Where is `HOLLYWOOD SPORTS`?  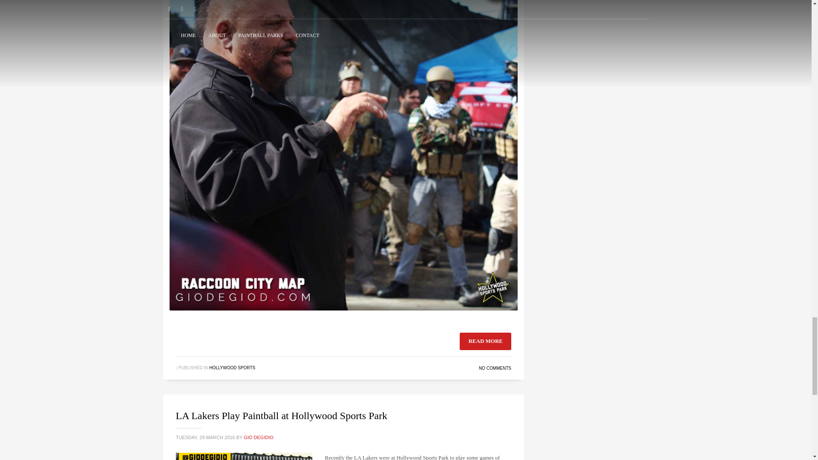 HOLLYWOOD SPORTS is located at coordinates (232, 368).